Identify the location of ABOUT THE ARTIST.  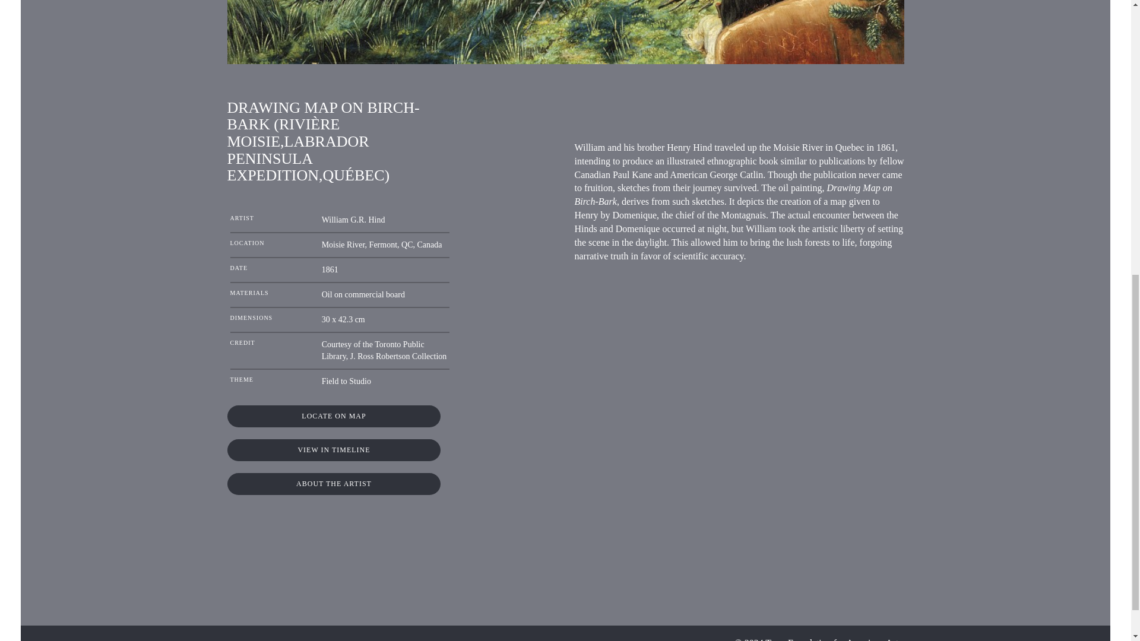
(334, 484).